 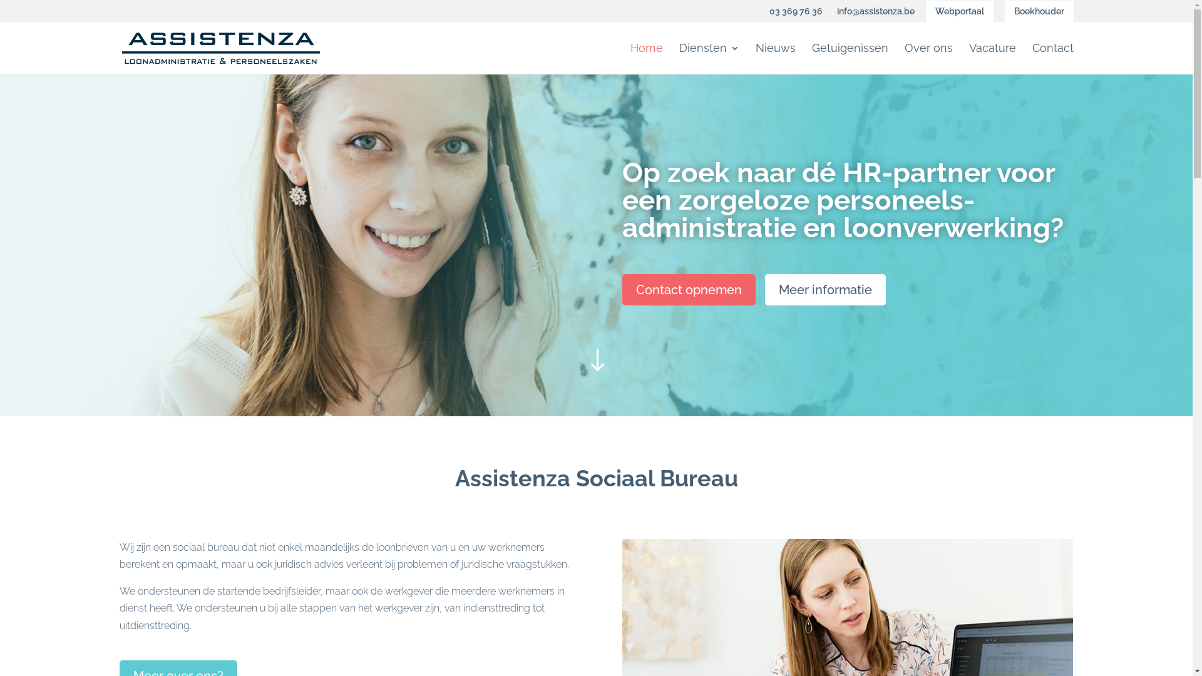 I want to click on Getuigenissen, so click(x=850, y=59).